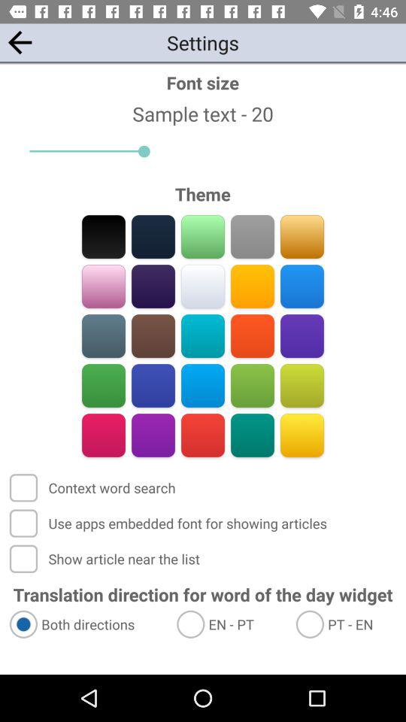 This screenshot has height=722, width=406. What do you see at coordinates (86, 624) in the screenshot?
I see `open radio button to the left of the en - pt` at bounding box center [86, 624].